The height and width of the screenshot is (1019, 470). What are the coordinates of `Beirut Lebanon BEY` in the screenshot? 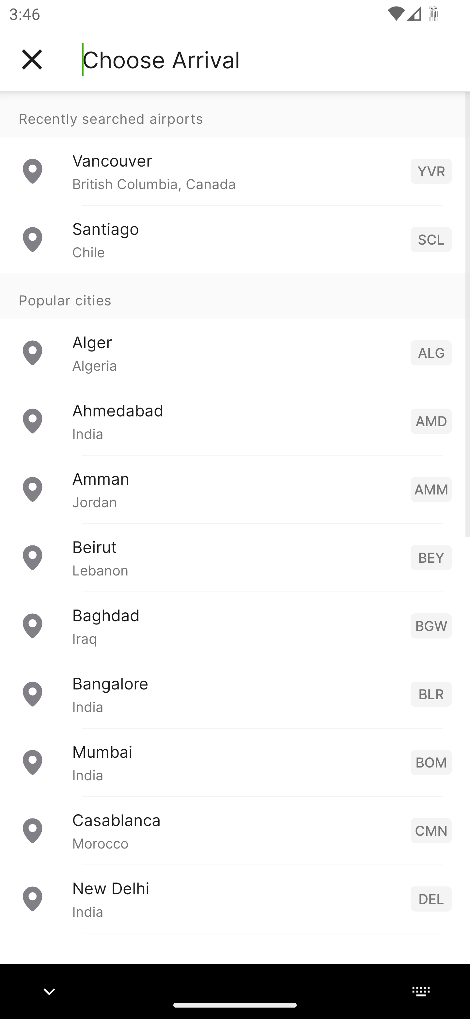 It's located at (235, 557).